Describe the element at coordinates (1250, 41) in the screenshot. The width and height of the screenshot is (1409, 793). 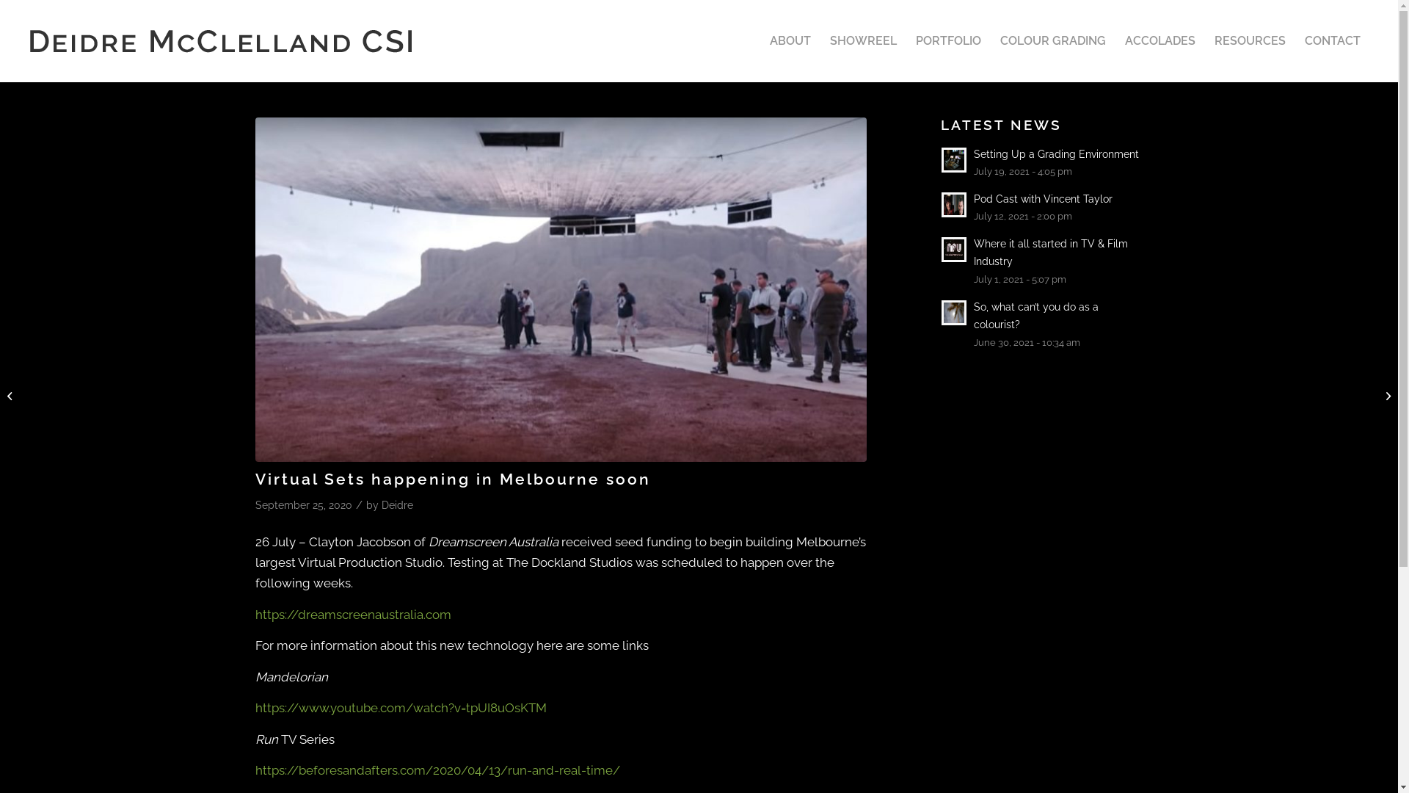
I see `RESOURCES` at that location.